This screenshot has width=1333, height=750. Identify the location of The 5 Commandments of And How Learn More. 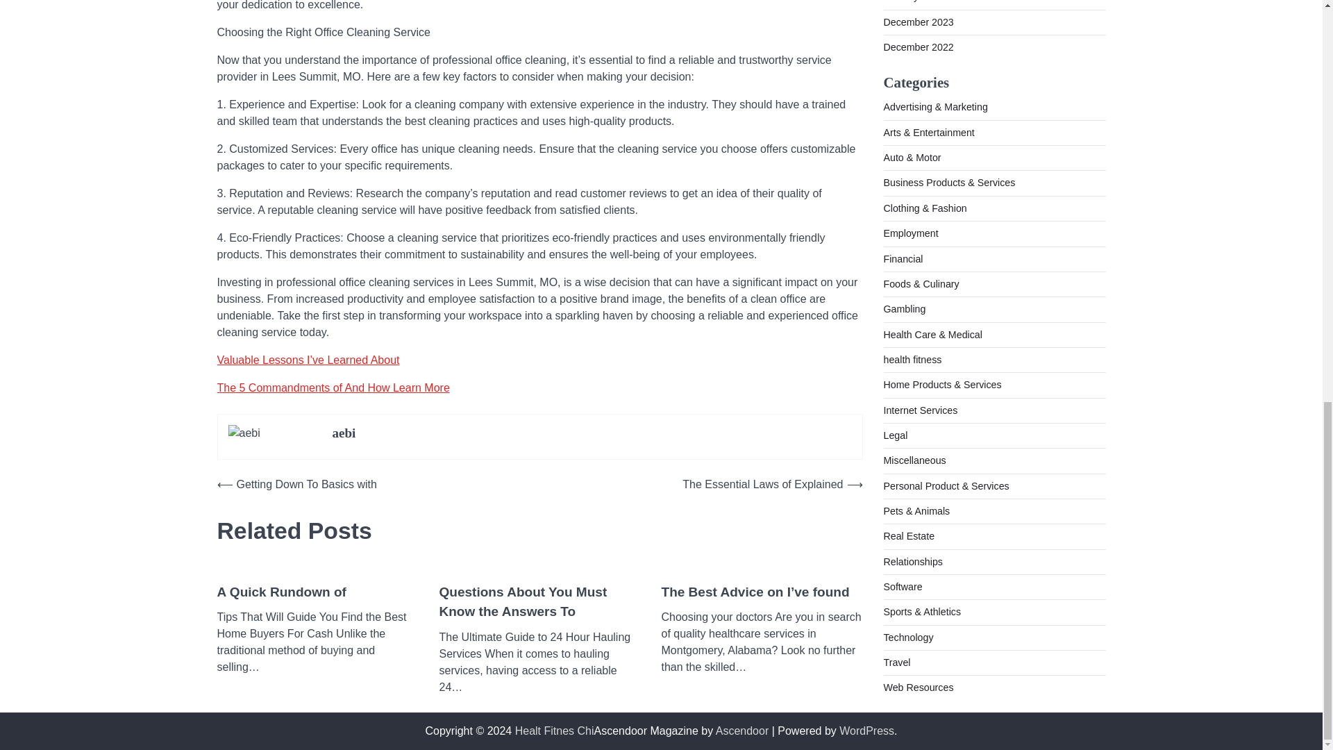
(333, 387).